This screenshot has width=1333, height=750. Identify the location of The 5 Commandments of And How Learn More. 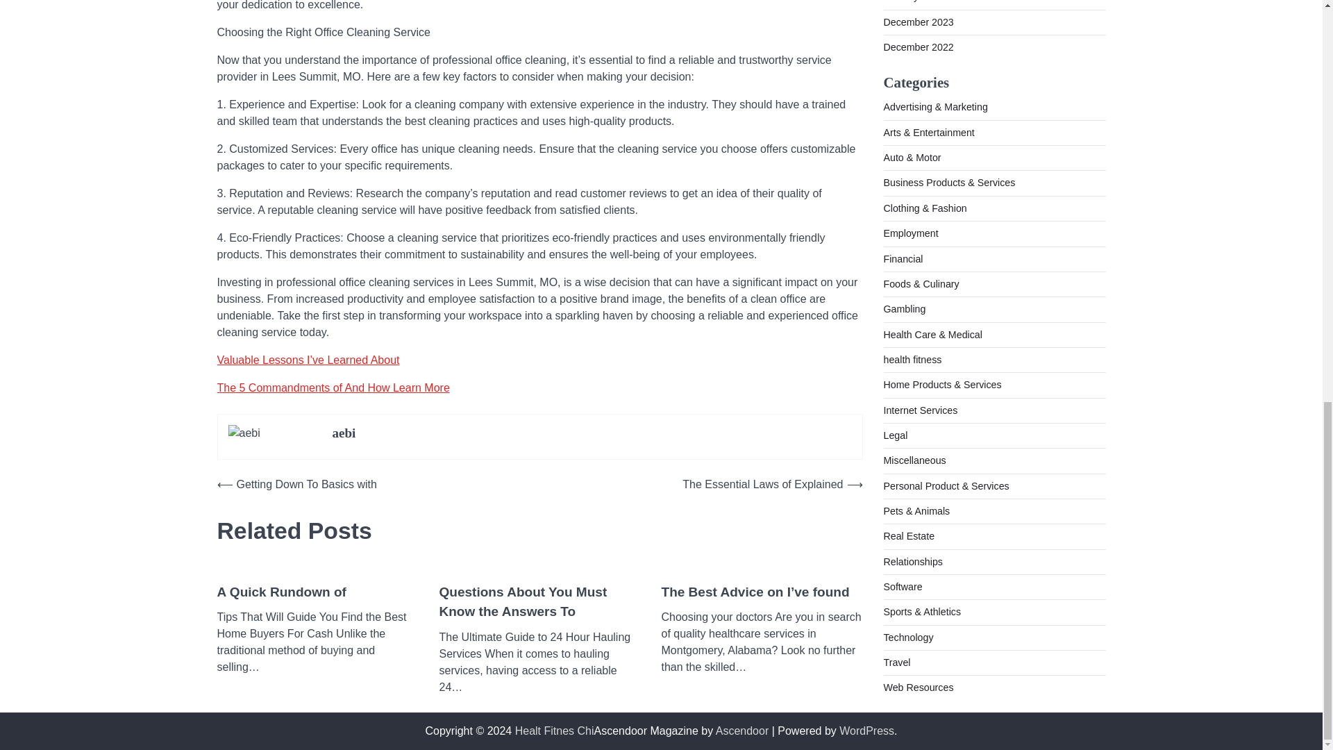
(333, 387).